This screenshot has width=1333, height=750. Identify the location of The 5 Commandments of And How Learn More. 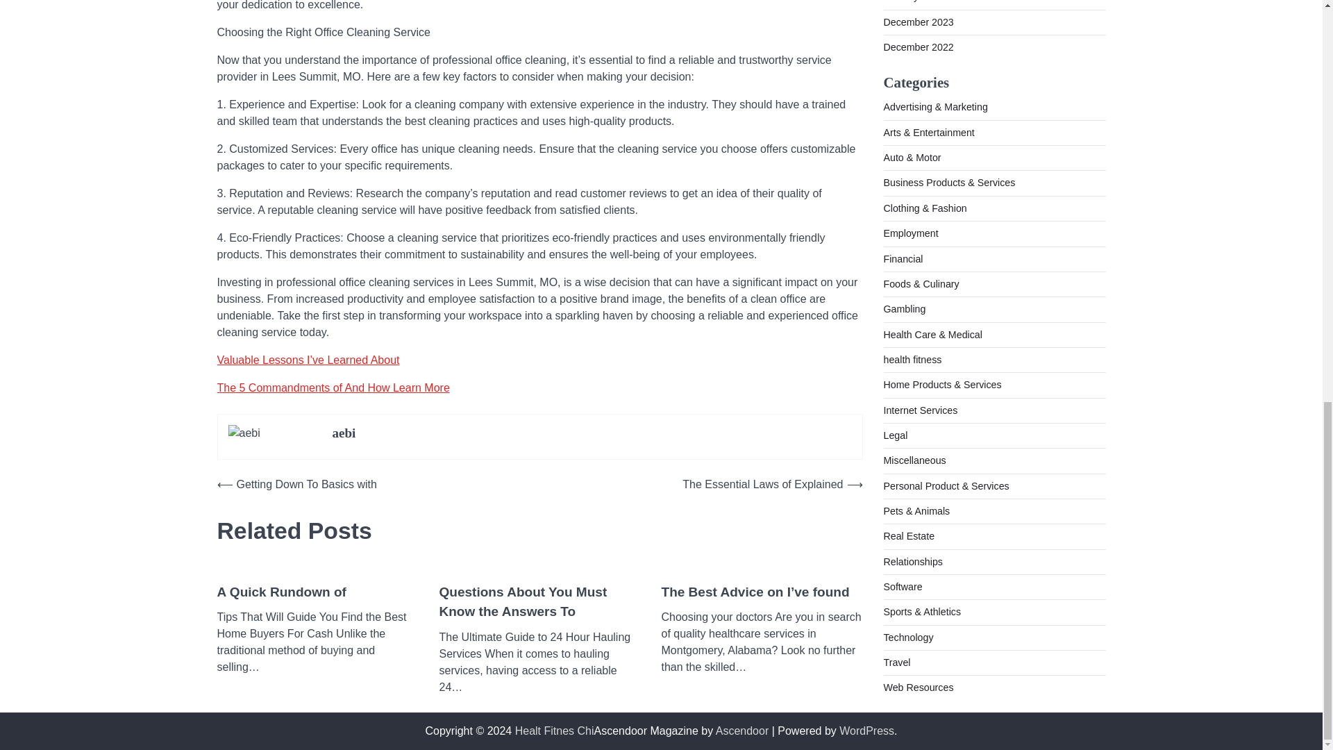
(333, 387).